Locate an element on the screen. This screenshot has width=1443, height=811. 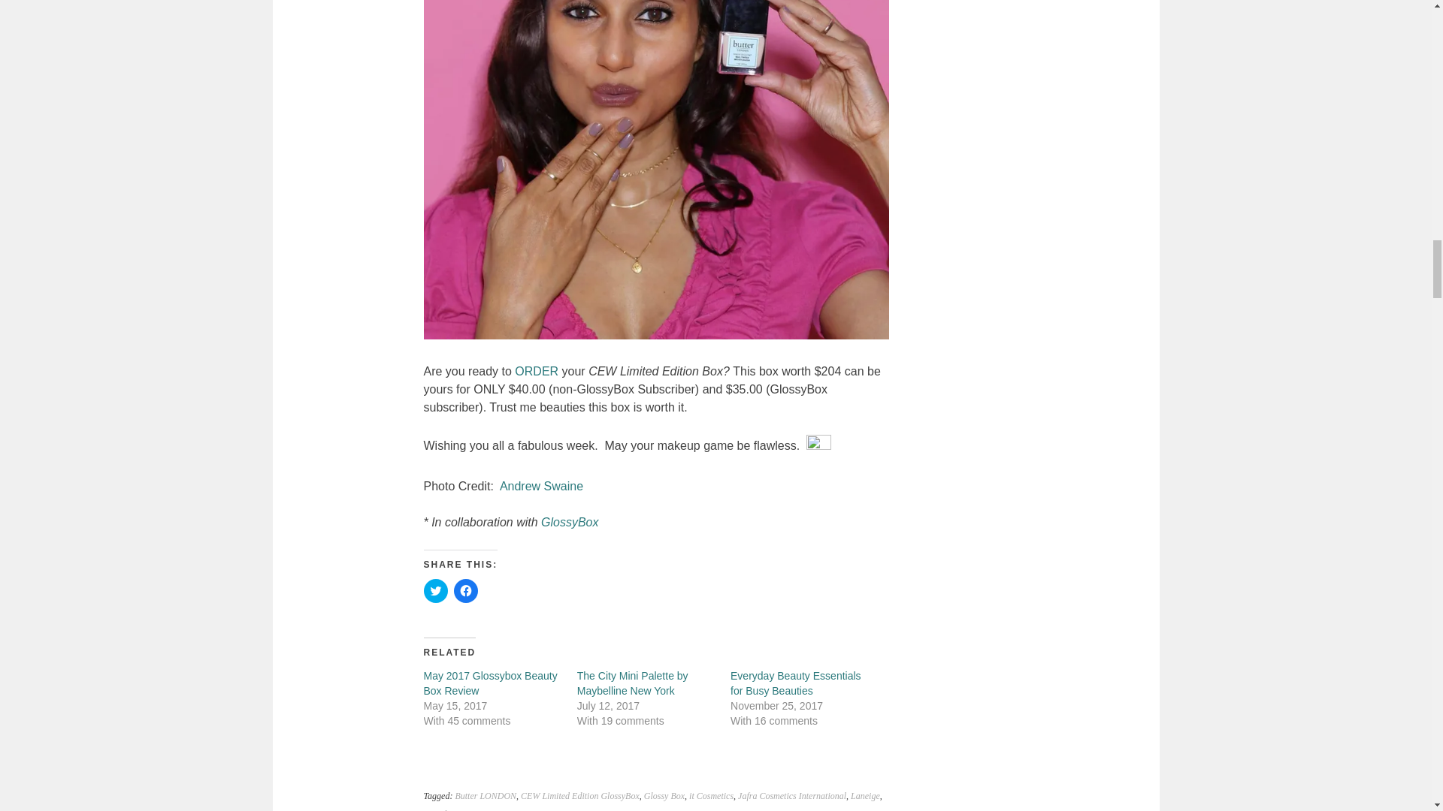
May 2017 Glossybox Beauty Box Review is located at coordinates (490, 683).